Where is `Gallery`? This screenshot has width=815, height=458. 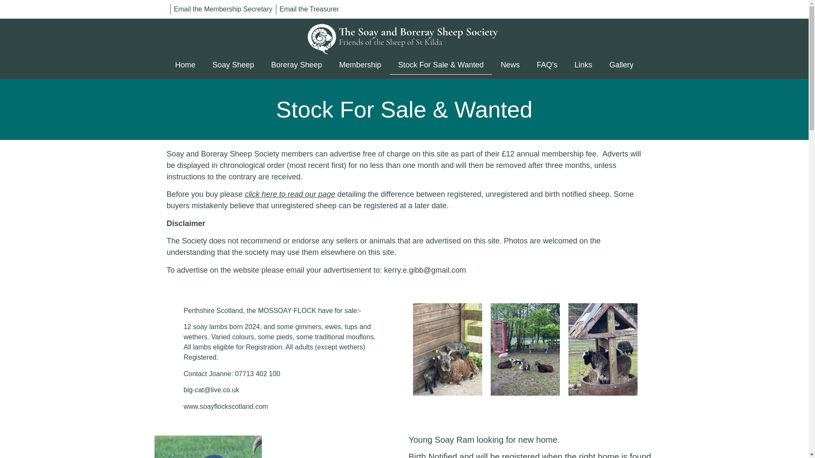 Gallery is located at coordinates (621, 64).